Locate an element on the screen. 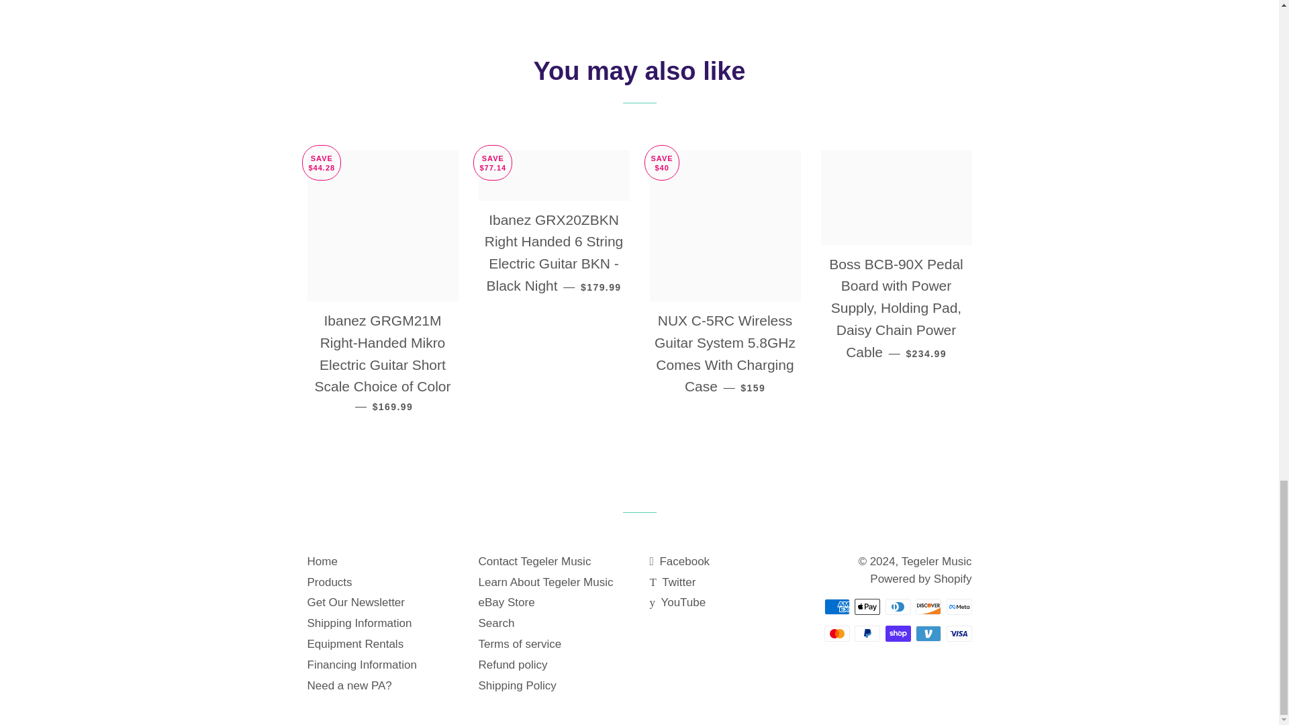 The height and width of the screenshot is (725, 1289). Meta Pay is located at coordinates (959, 607).